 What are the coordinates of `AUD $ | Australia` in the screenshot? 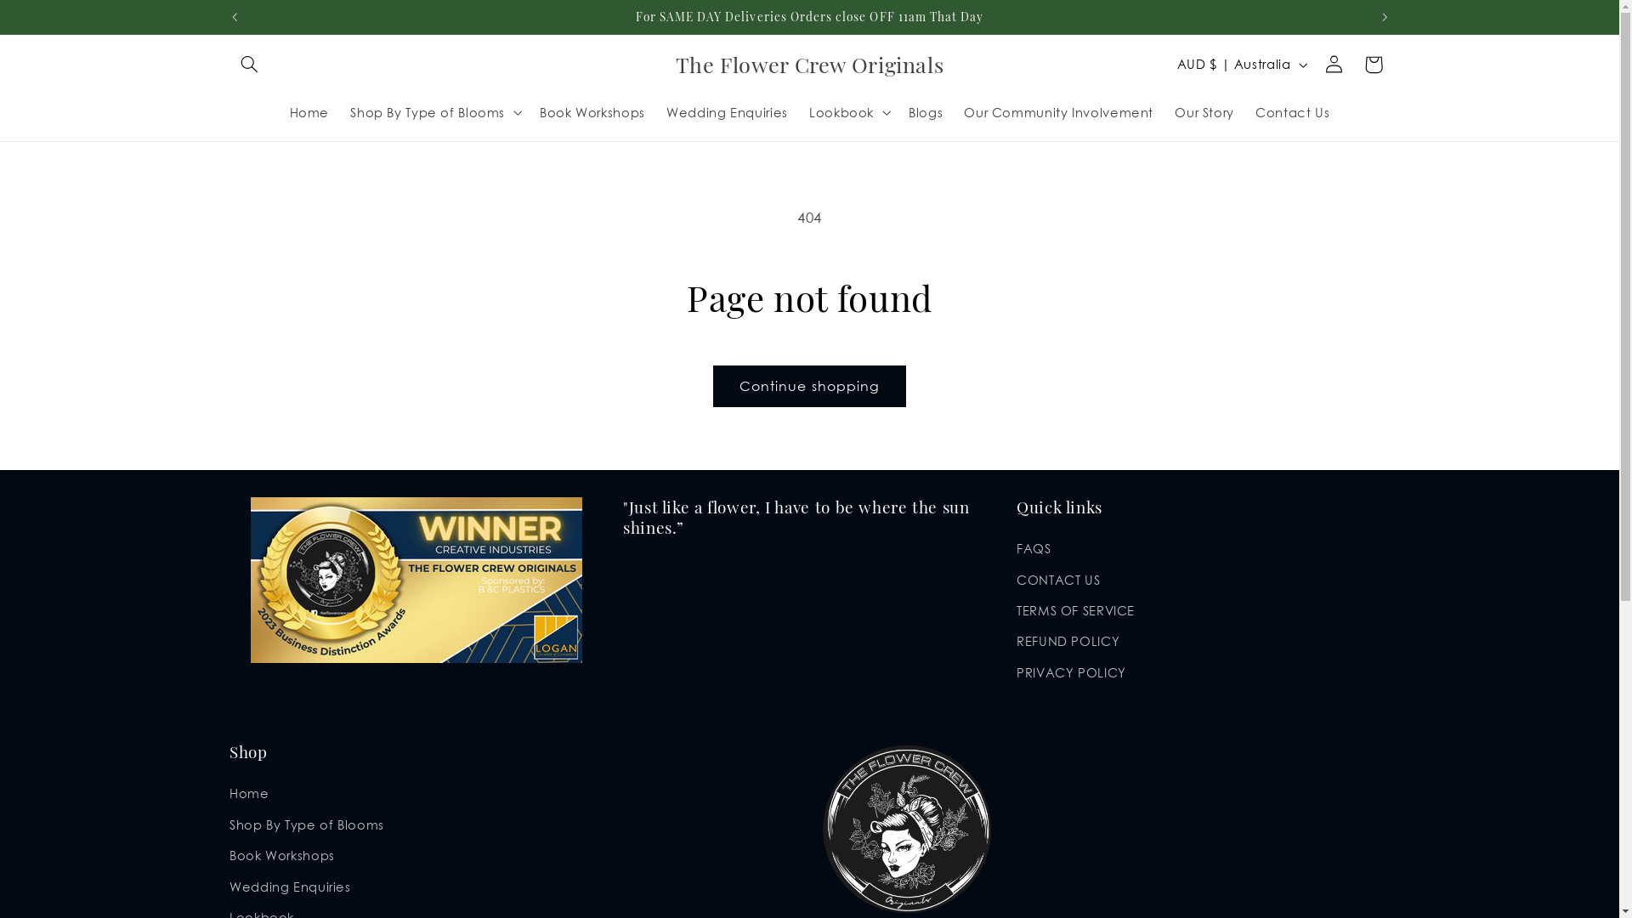 It's located at (1241, 65).